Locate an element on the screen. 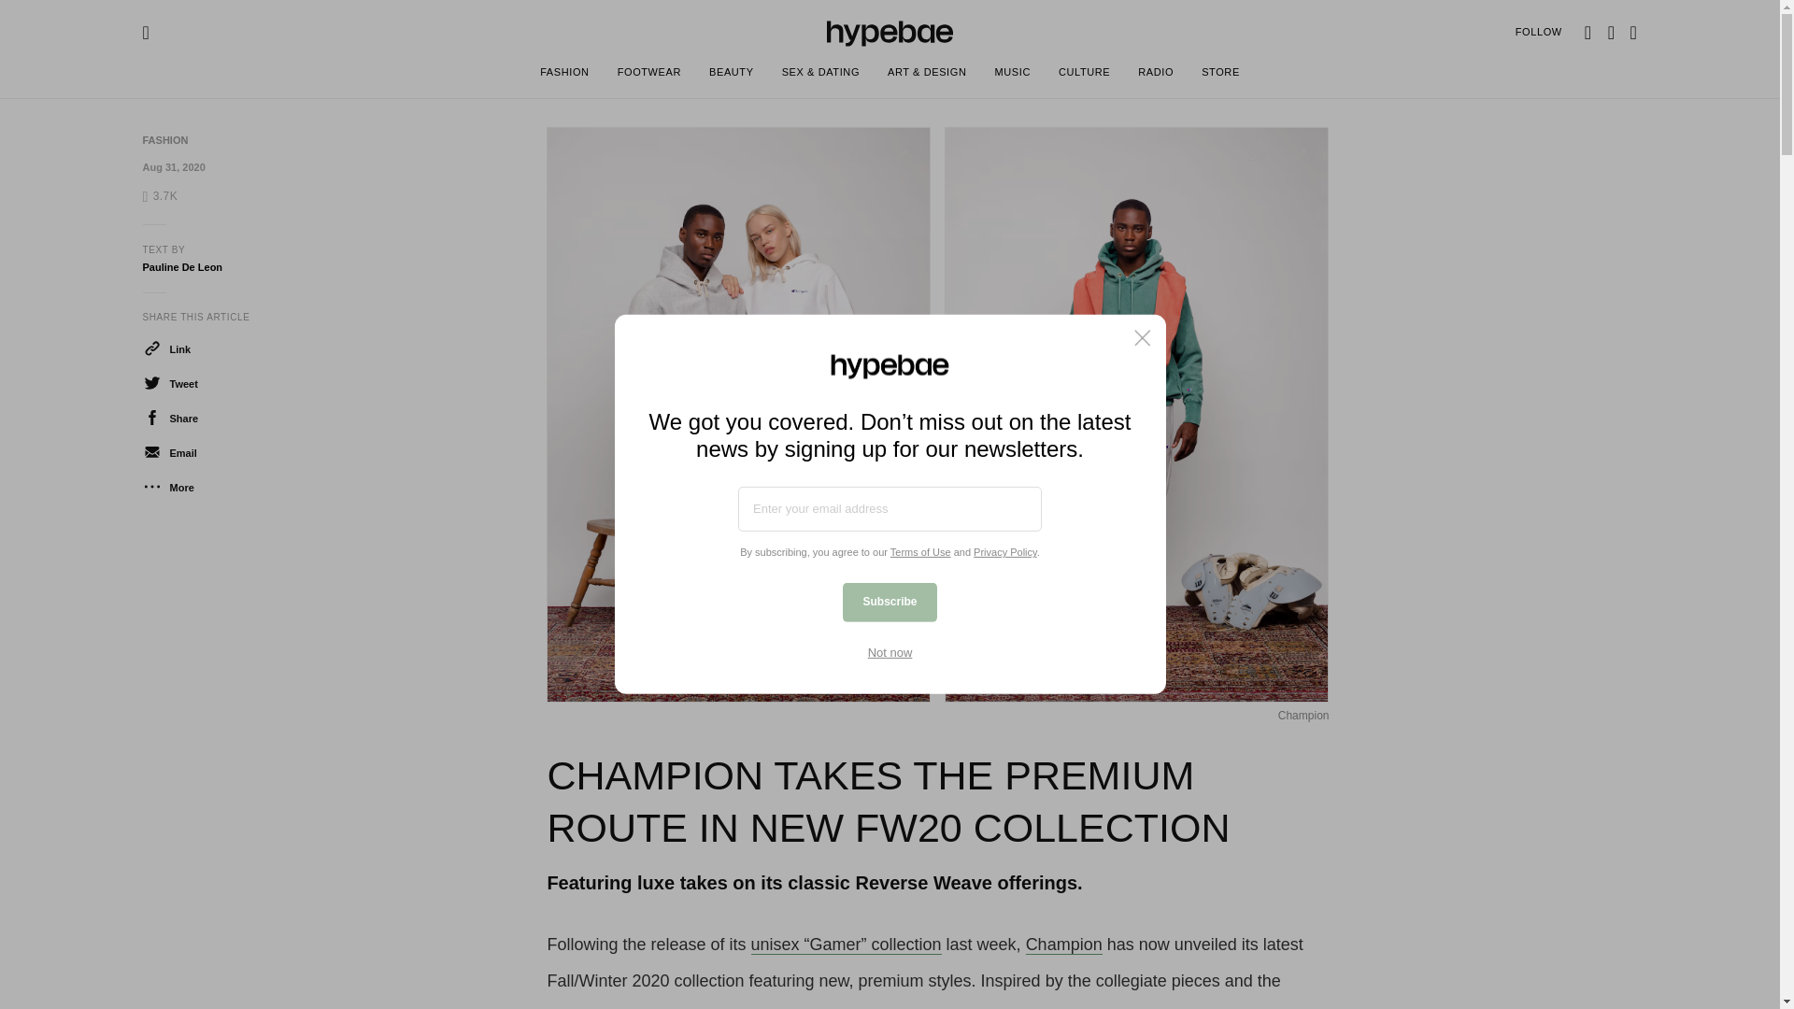 Image resolution: width=1794 pixels, height=1009 pixels. FOLLOW is located at coordinates (1539, 32).